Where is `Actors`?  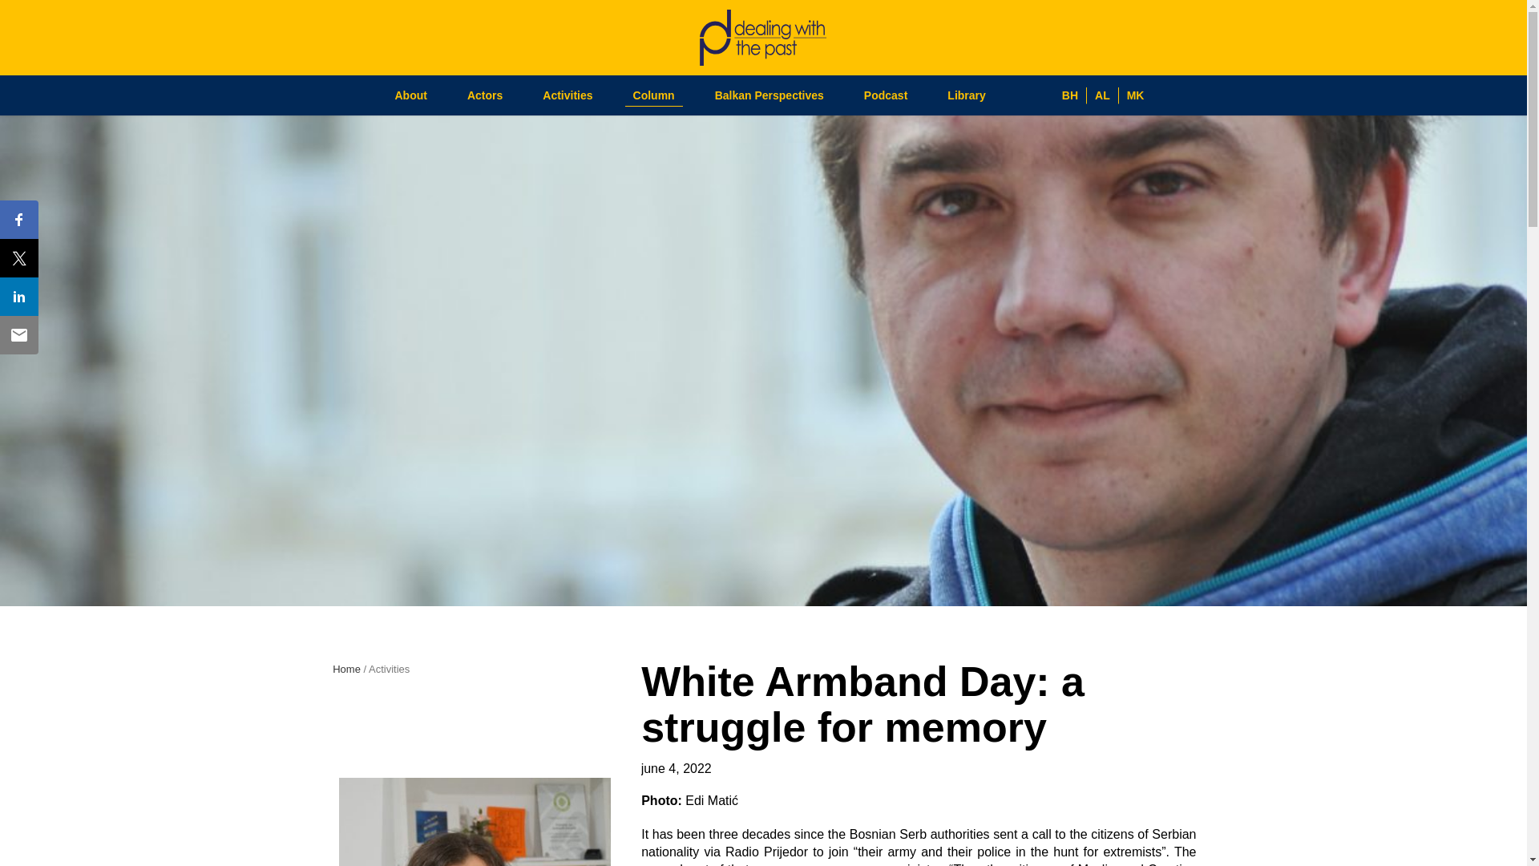
Actors is located at coordinates (485, 82).